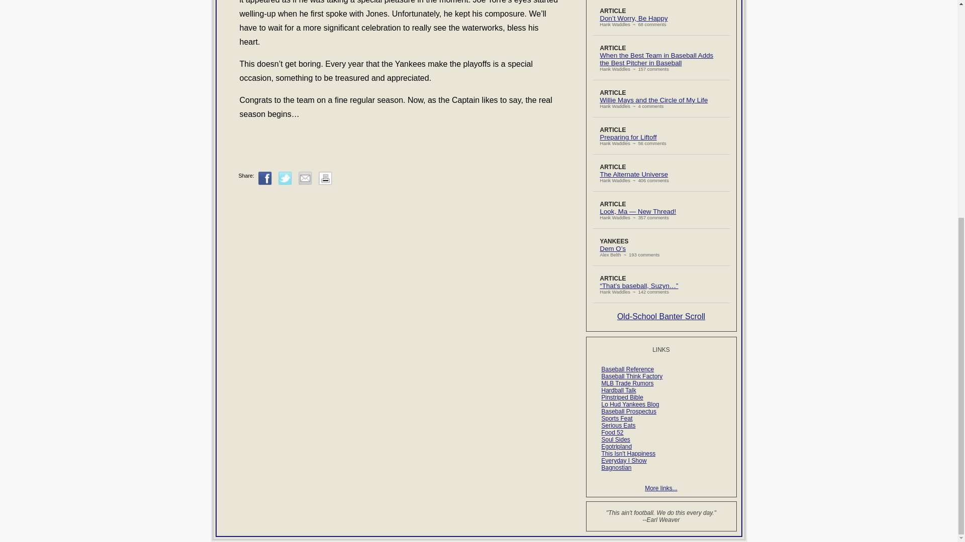 The height and width of the screenshot is (542, 965). Describe the element at coordinates (634, 175) in the screenshot. I see `Permanent link to The Alternate Universe` at that location.